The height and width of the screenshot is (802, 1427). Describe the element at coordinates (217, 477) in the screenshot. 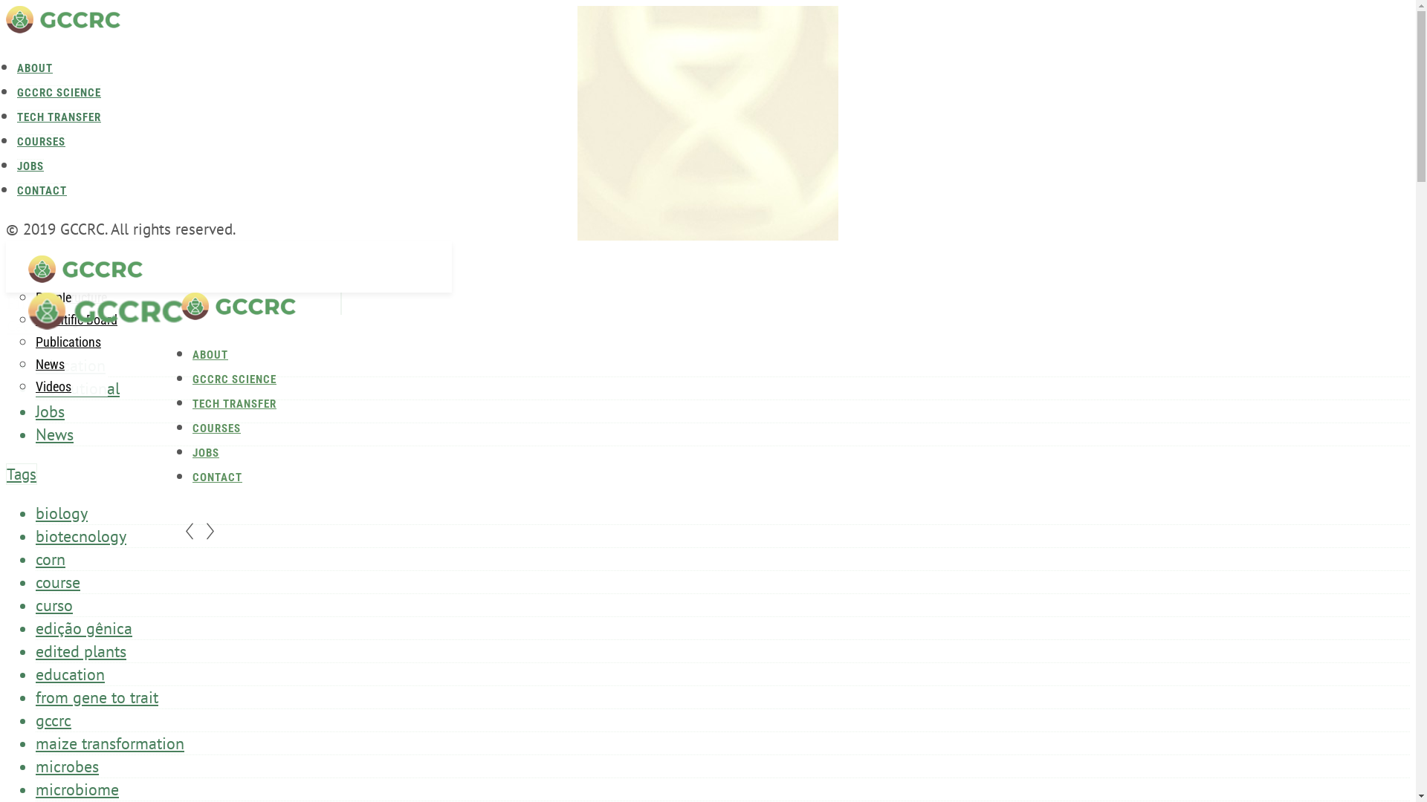

I see `CONTACT` at that location.